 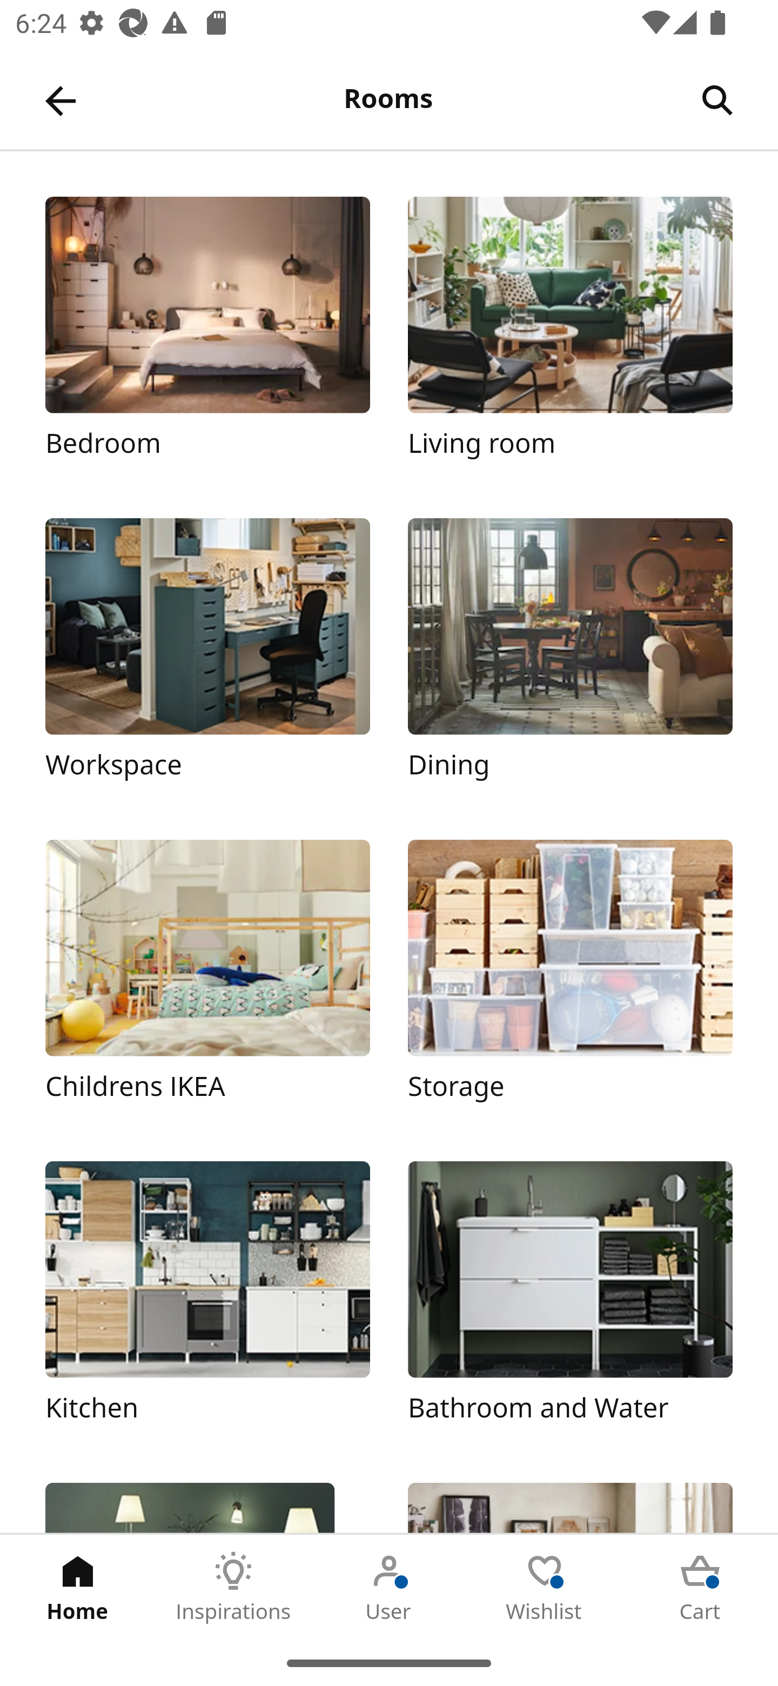 I want to click on Workspace, so click(x=207, y=660).